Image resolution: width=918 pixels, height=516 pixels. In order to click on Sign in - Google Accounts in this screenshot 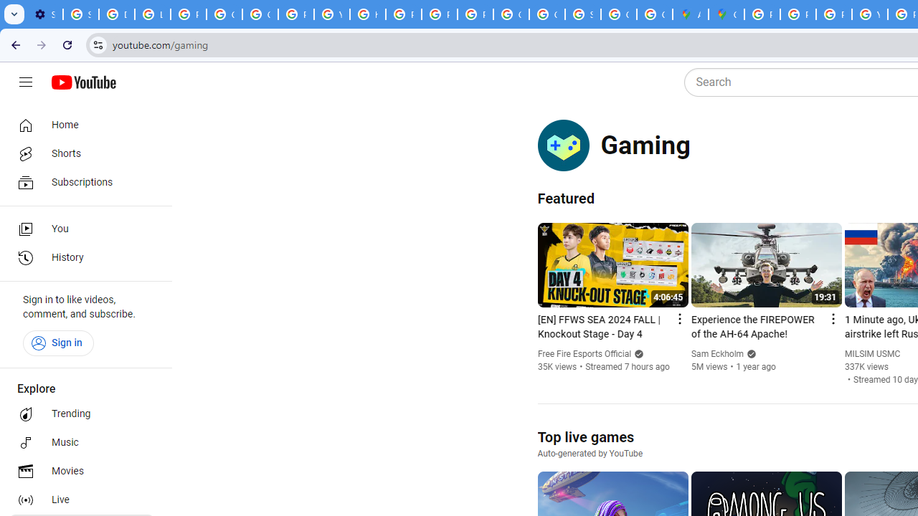, I will do `click(81, 14)`.